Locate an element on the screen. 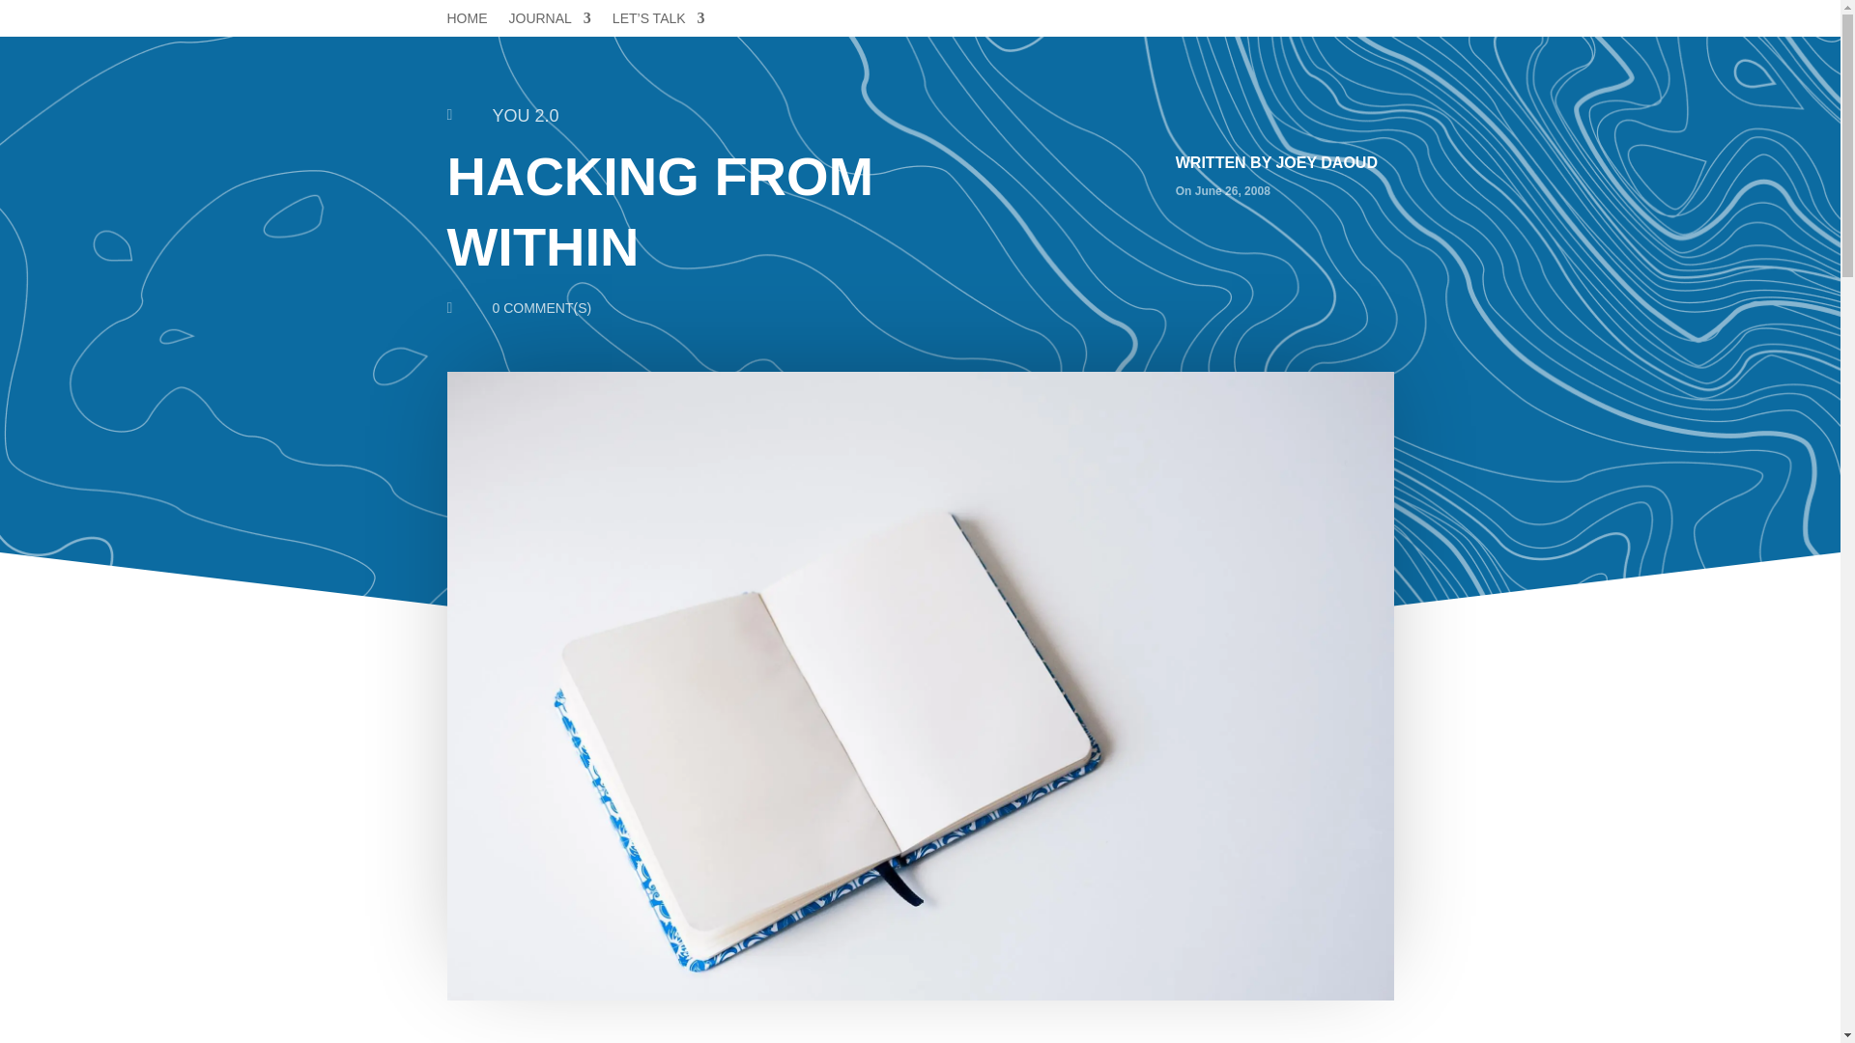 Image resolution: width=1855 pixels, height=1043 pixels. JOEY DAOUD is located at coordinates (1327, 162).